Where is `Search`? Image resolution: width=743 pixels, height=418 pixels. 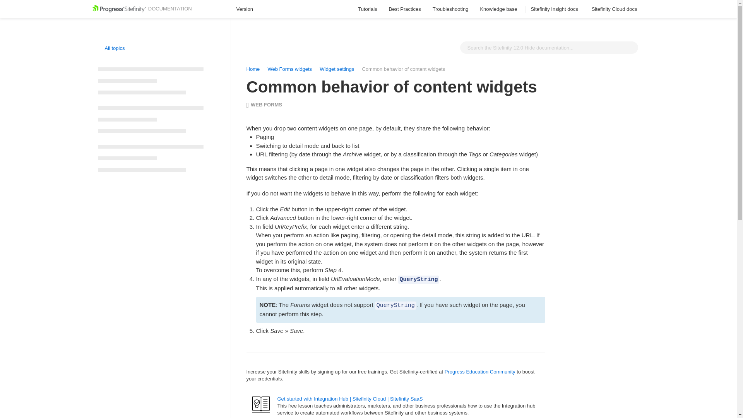
Search is located at coordinates (630, 47).